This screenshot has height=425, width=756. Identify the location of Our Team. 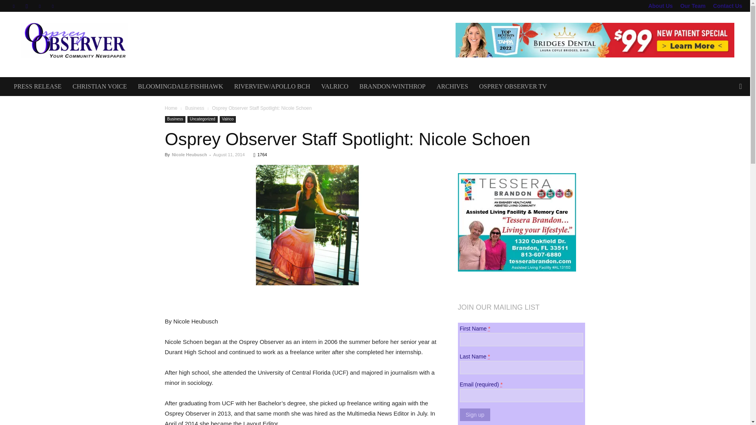
(693, 6).